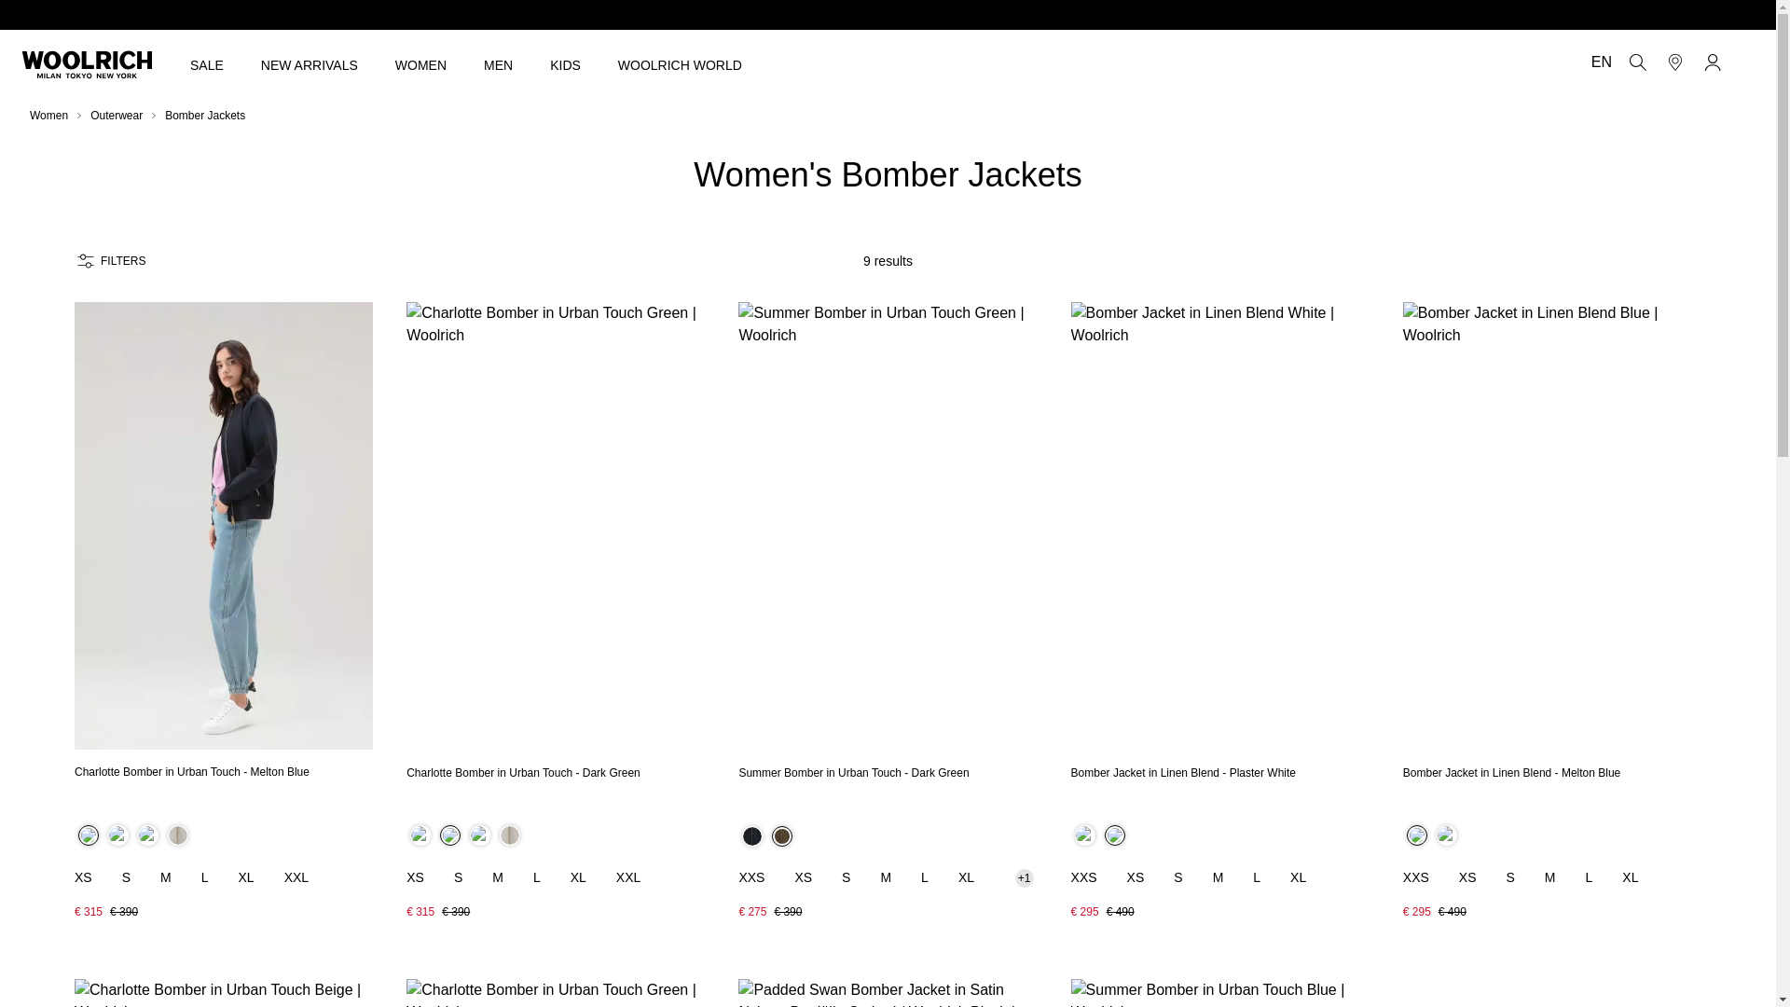  What do you see at coordinates (1417, 835) in the screenshot?
I see `Melton Blue` at bounding box center [1417, 835].